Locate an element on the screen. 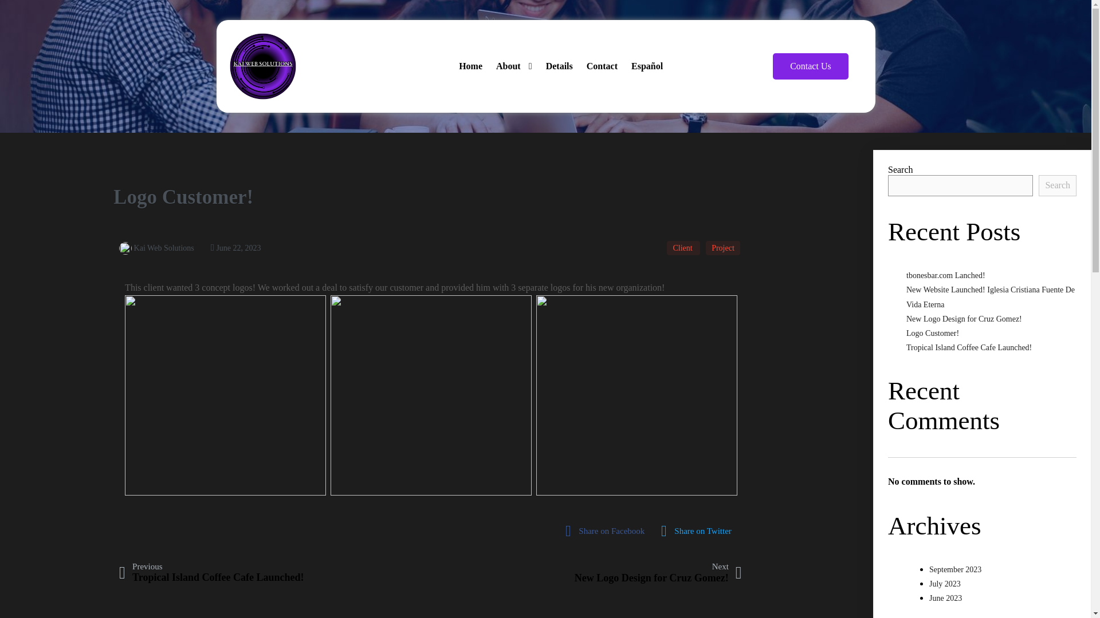 This screenshot has width=1100, height=618. Contact is located at coordinates (236, 247).